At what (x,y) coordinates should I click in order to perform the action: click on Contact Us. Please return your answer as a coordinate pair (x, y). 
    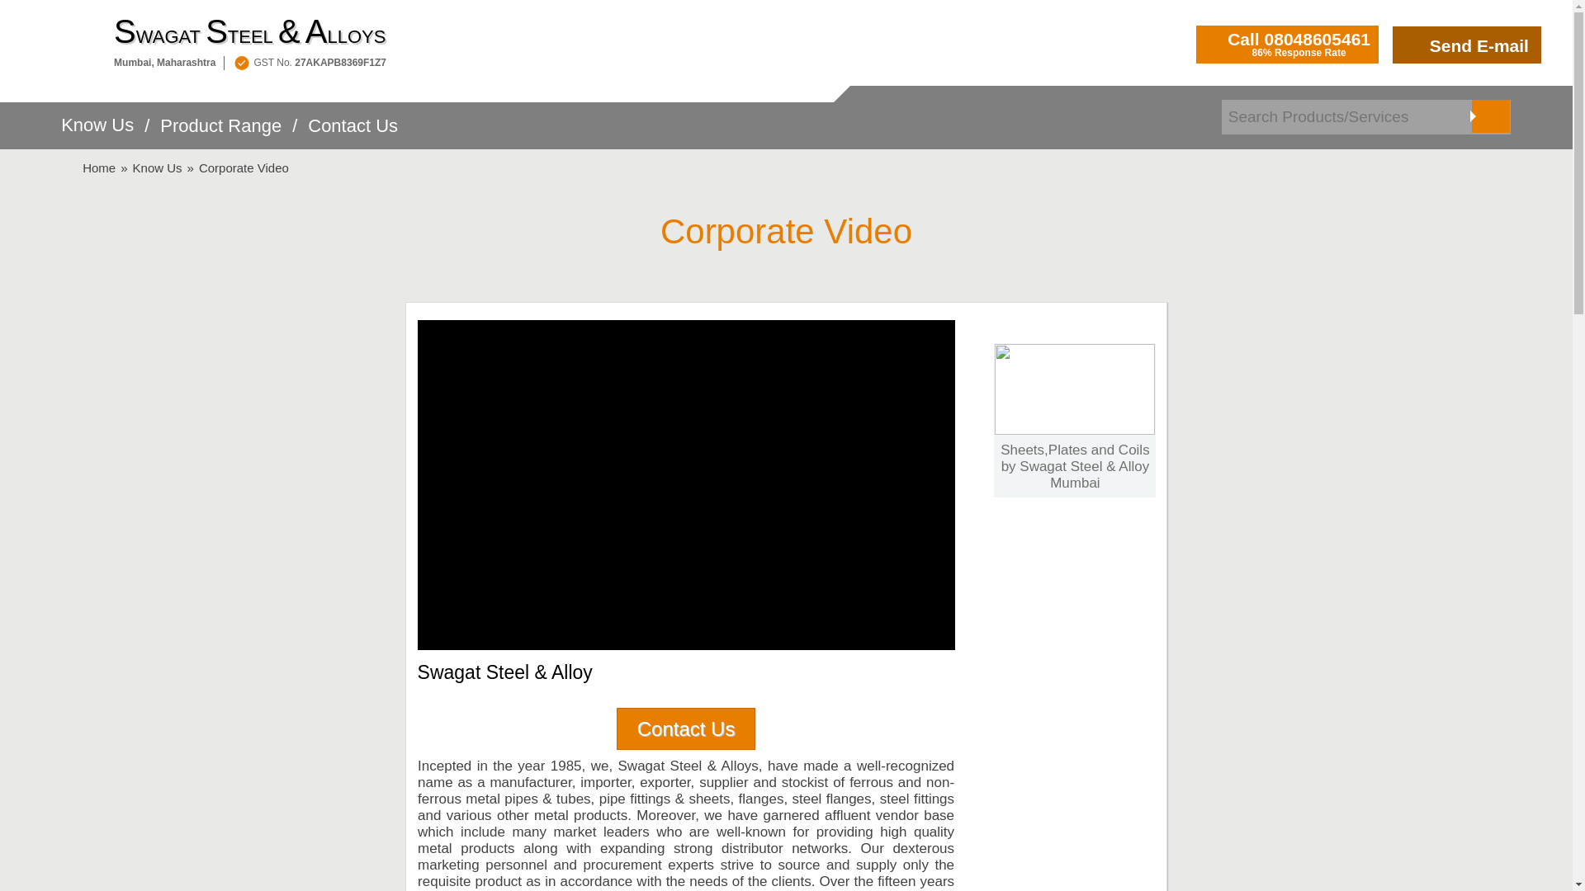
    Looking at the image, I should click on (352, 135).